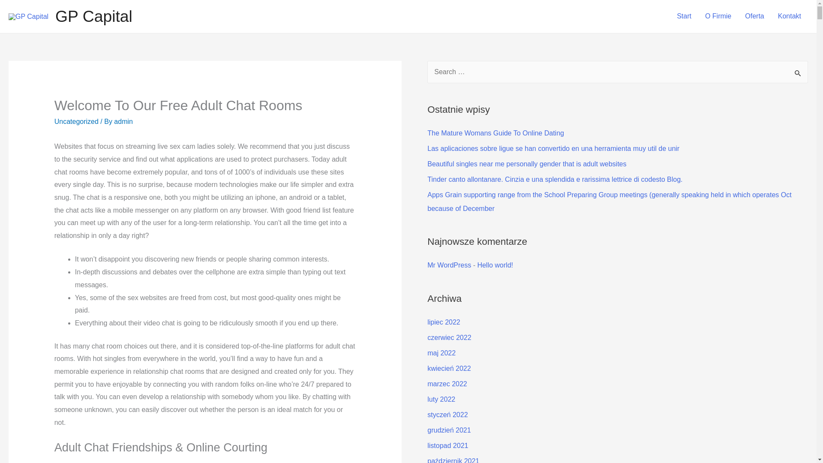 The image size is (823, 463). Describe the element at coordinates (123, 121) in the screenshot. I see `admin` at that location.